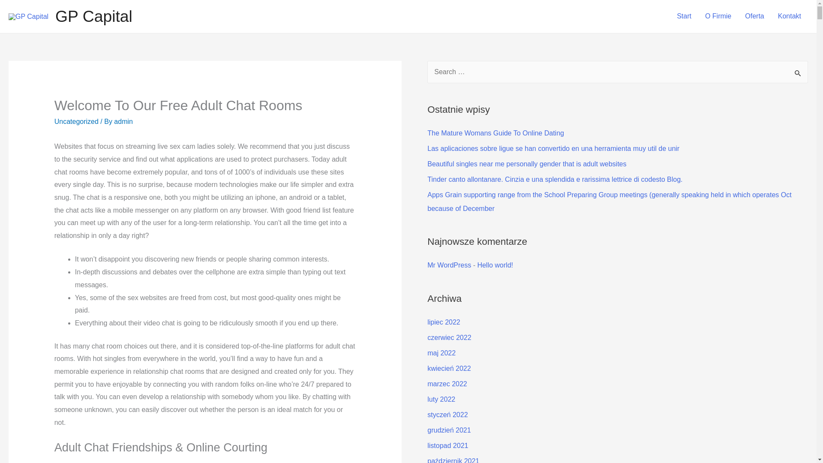 The image size is (823, 463). Describe the element at coordinates (123, 121) in the screenshot. I see `admin` at that location.